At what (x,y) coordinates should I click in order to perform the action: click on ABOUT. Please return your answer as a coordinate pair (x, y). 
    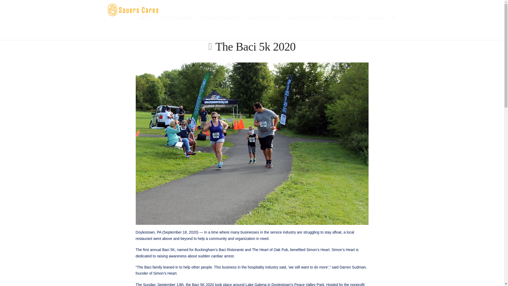
    Looking at the image, I should click on (146, 28).